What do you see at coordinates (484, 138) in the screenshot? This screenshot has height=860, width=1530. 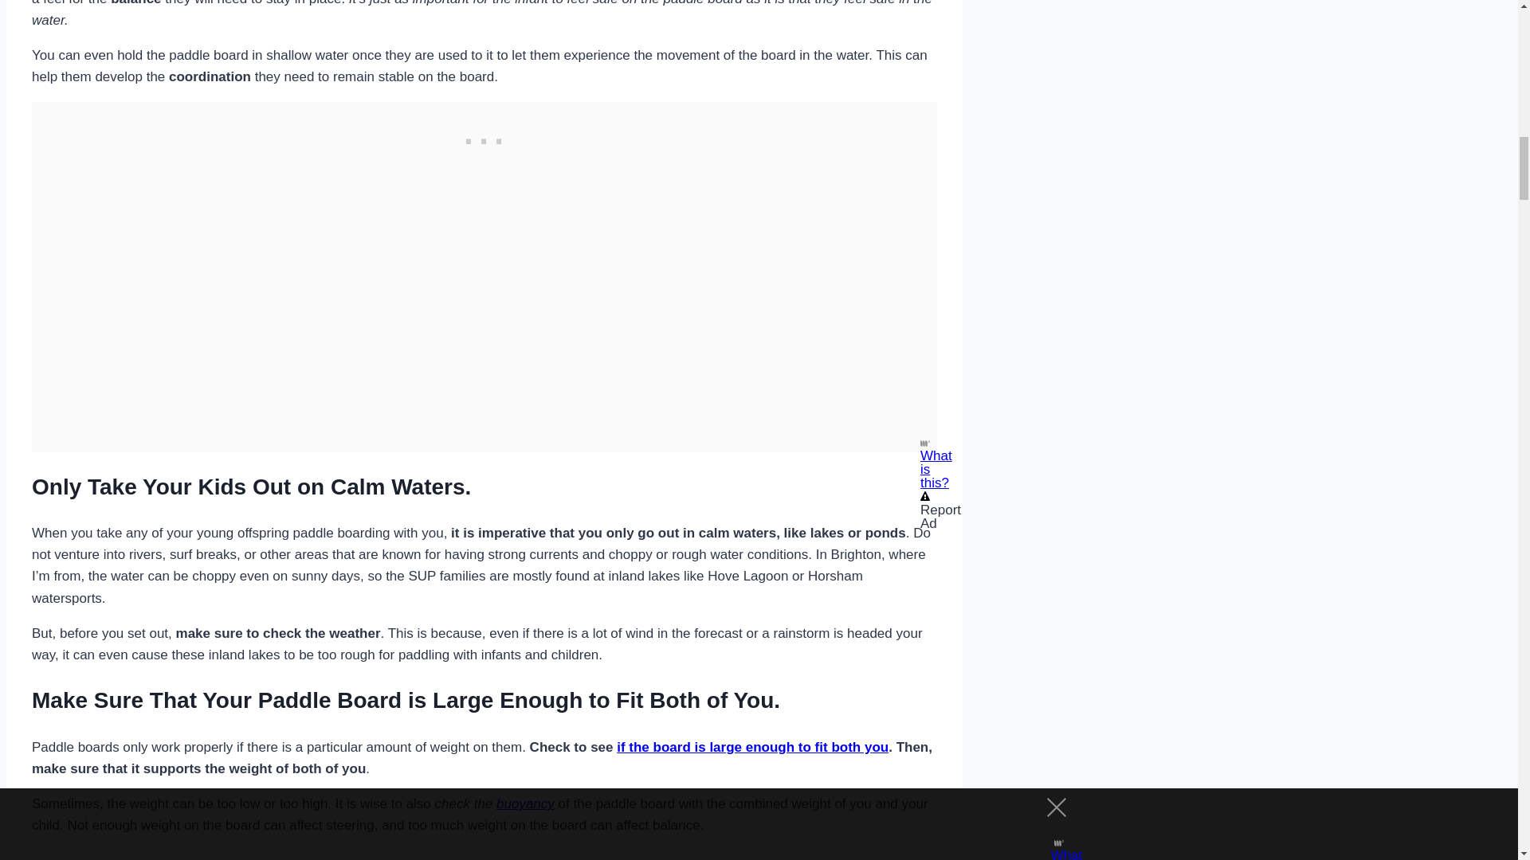 I see `3rd party ad content` at bounding box center [484, 138].